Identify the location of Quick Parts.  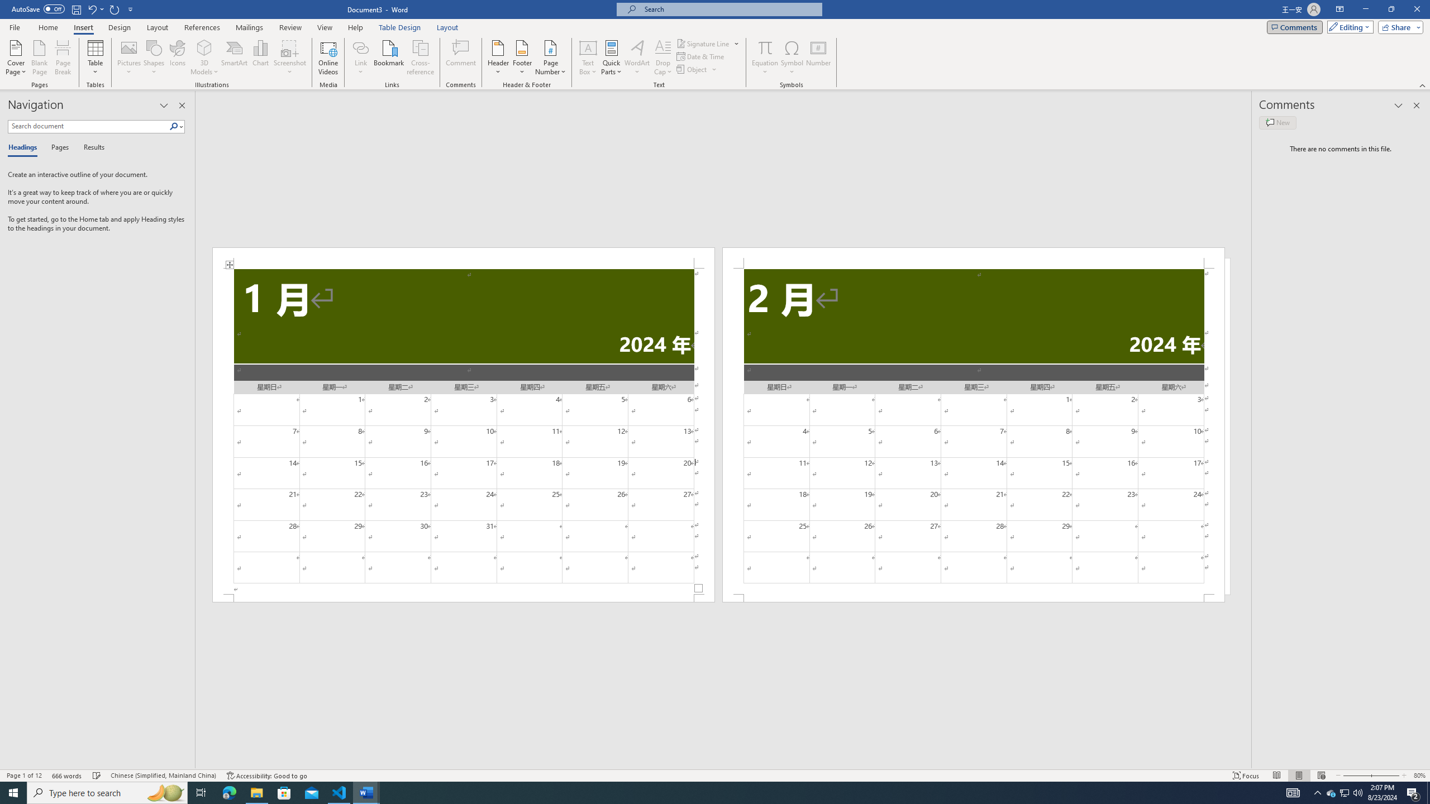
(612, 58).